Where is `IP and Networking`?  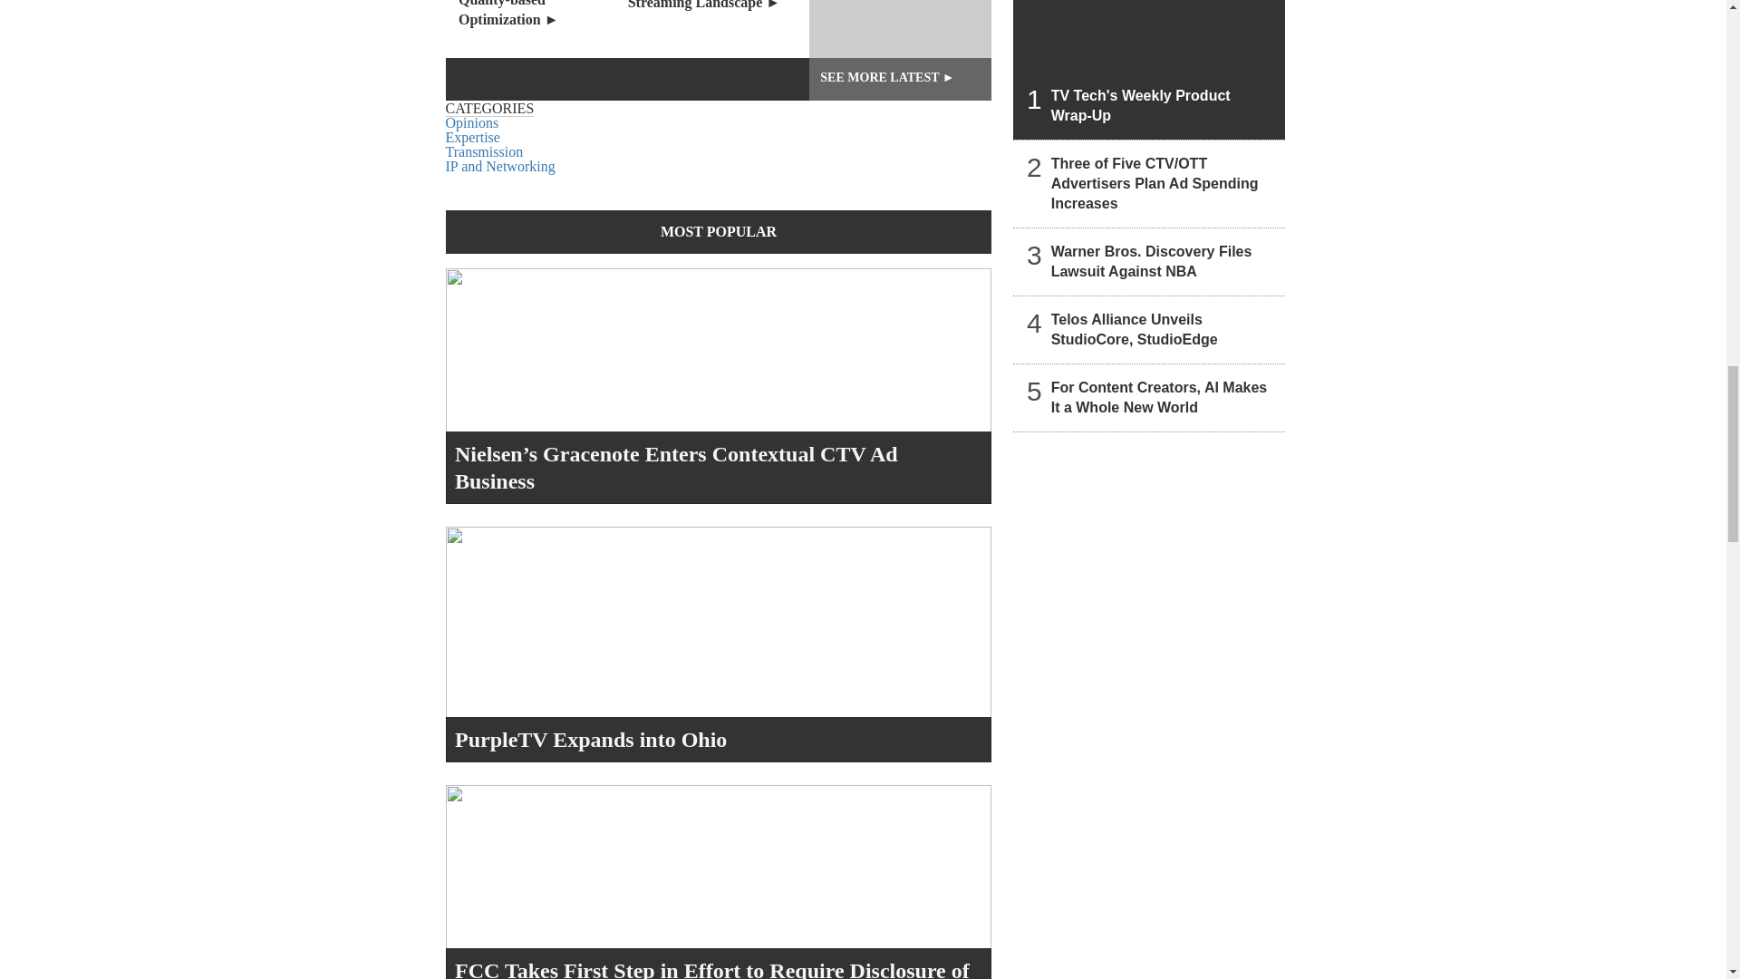 IP and Networking is located at coordinates (500, 166).